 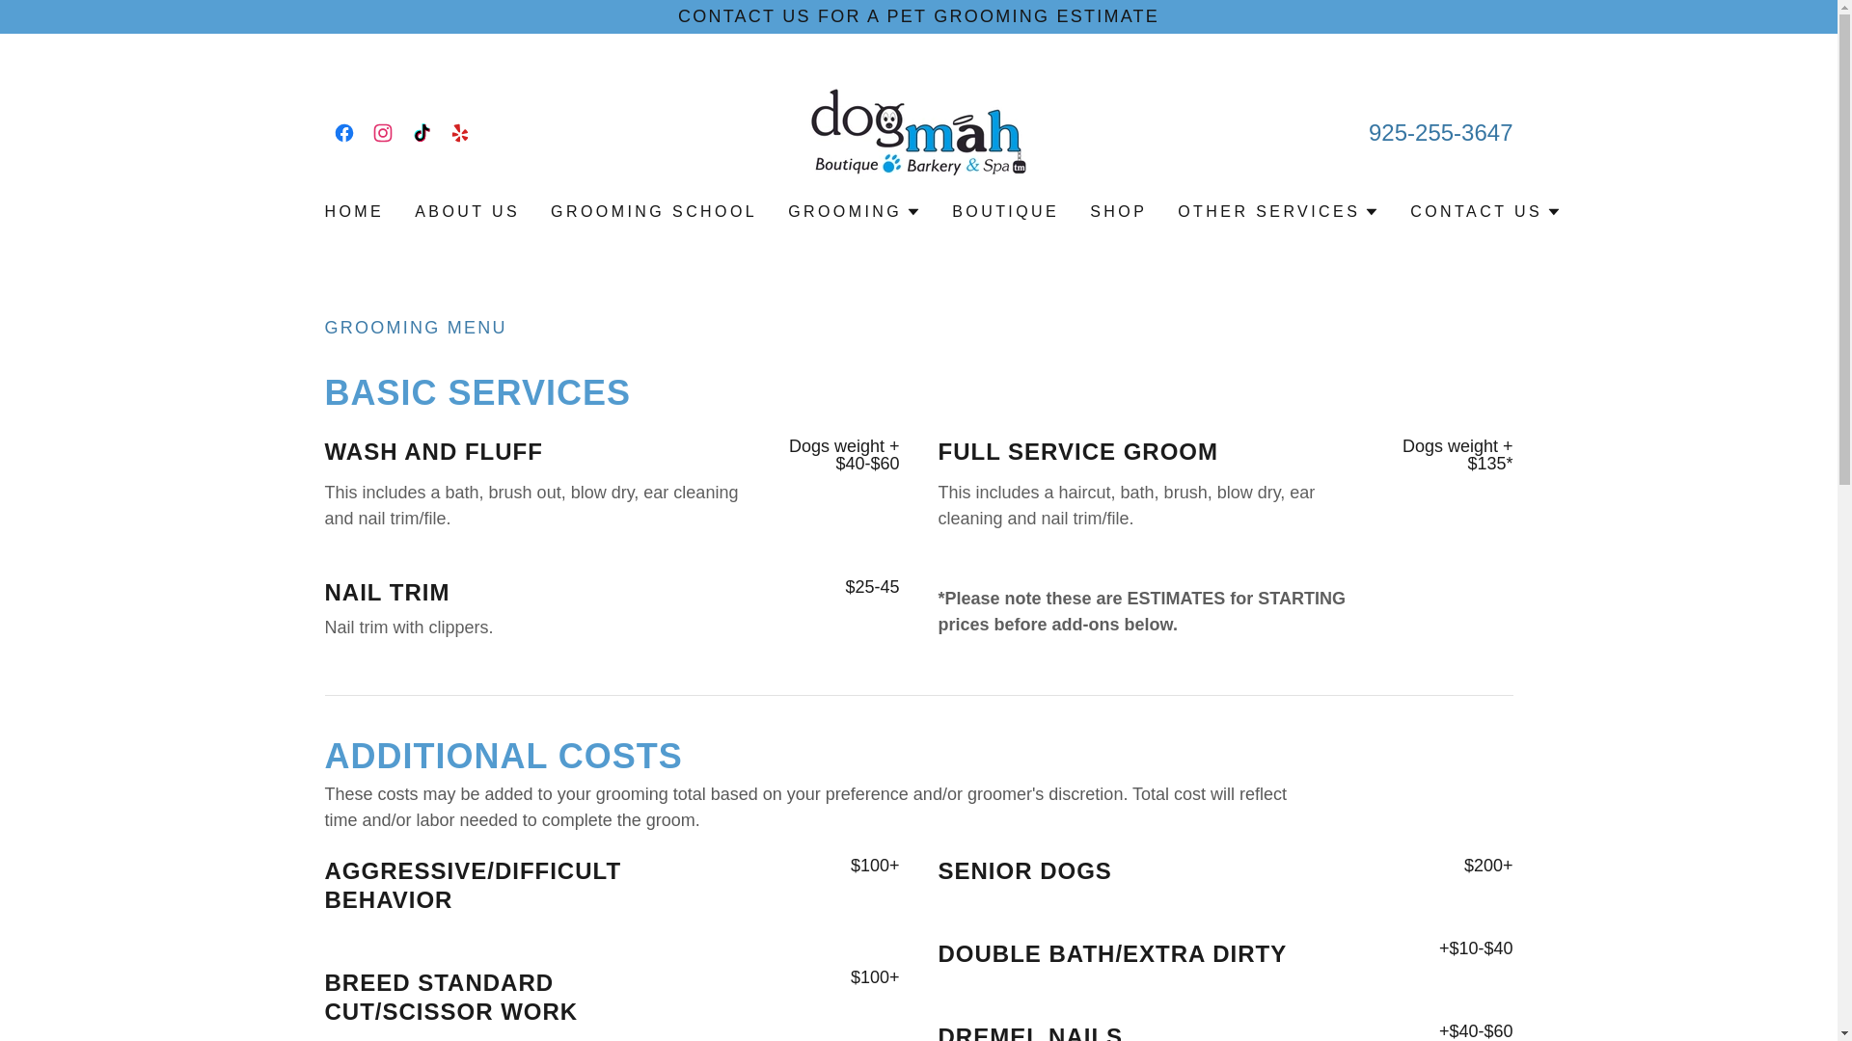 What do you see at coordinates (654, 211) in the screenshot?
I see `GROOMING SCHOOL` at bounding box center [654, 211].